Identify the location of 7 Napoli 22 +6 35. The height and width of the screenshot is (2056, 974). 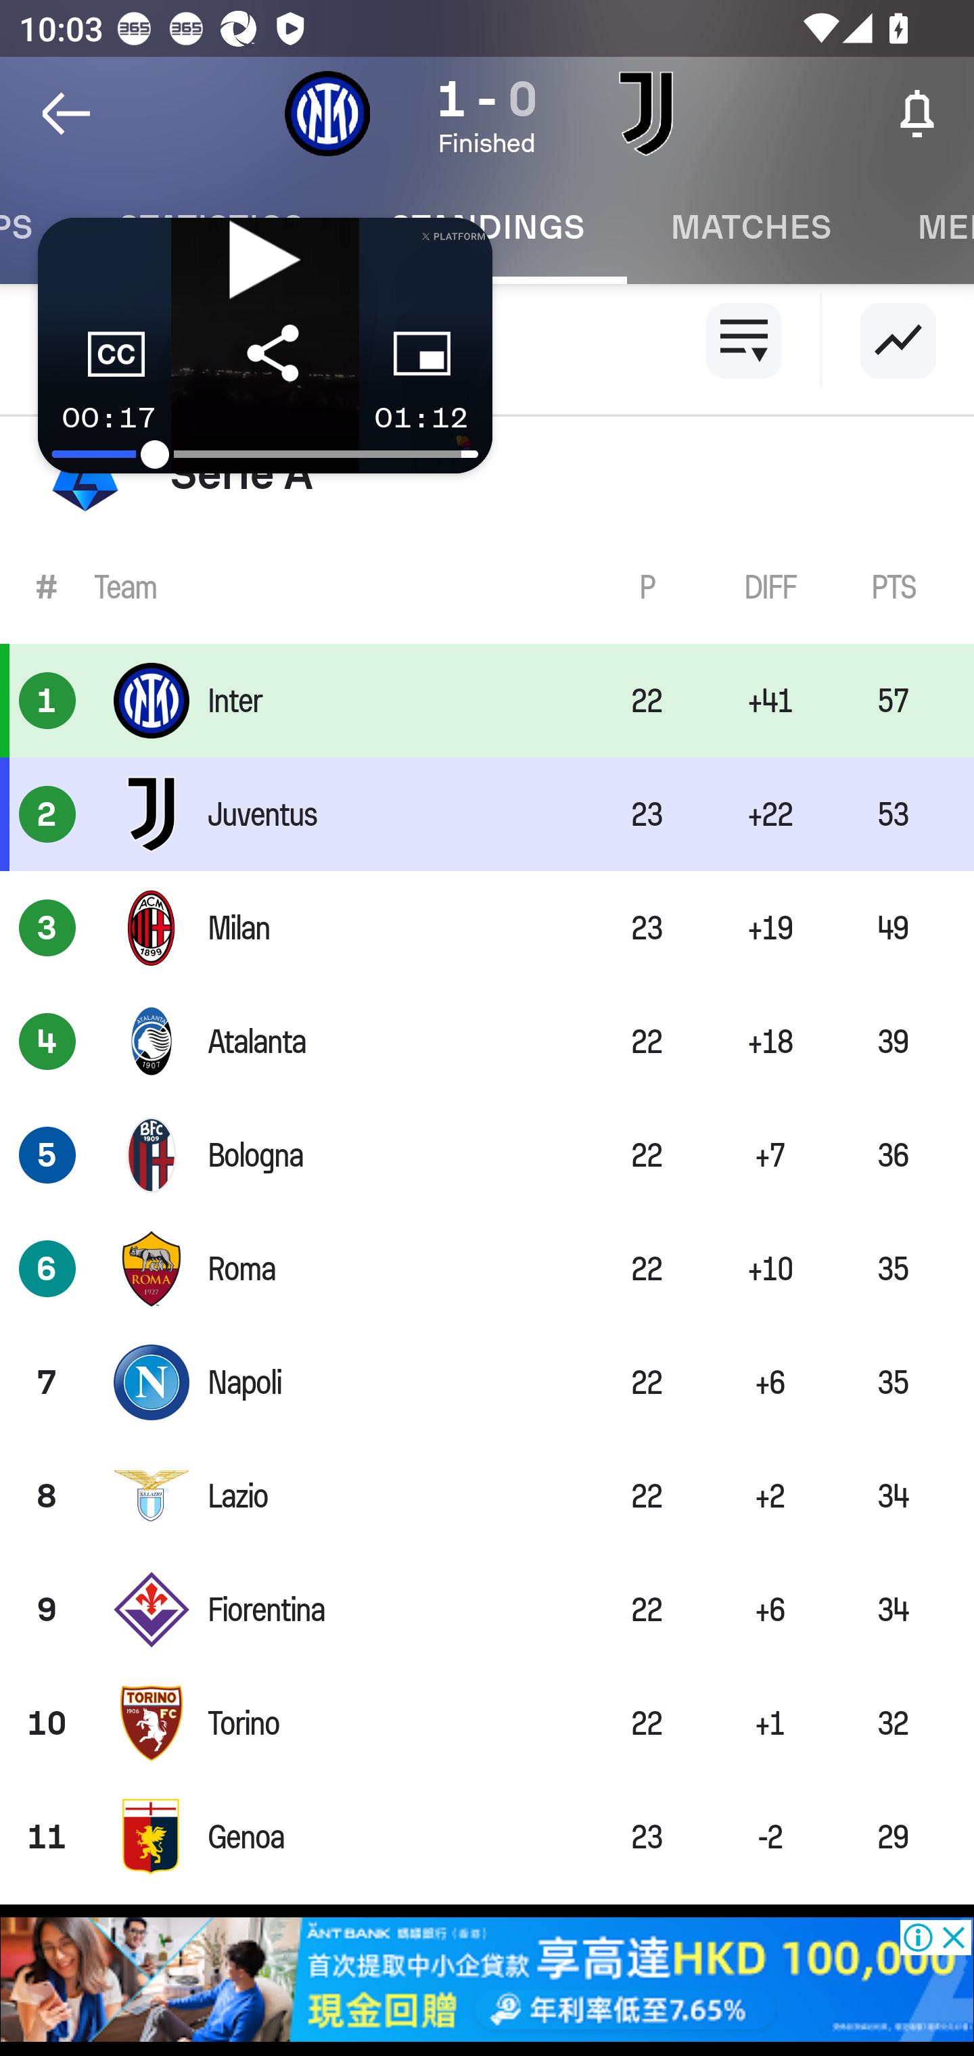
(487, 1382).